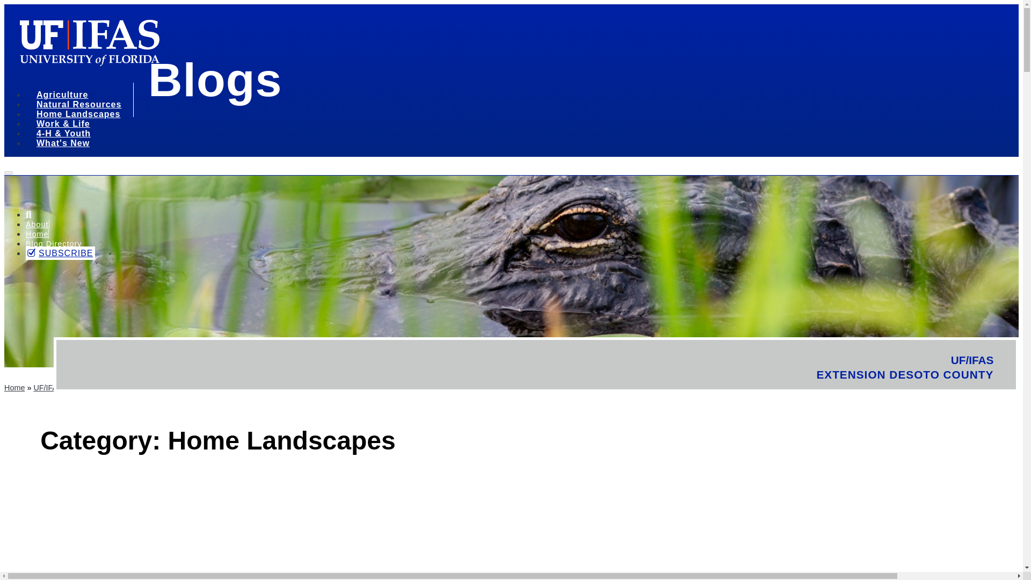 Image resolution: width=1031 pixels, height=580 pixels. I want to click on SUBSCRIBE, so click(60, 253).